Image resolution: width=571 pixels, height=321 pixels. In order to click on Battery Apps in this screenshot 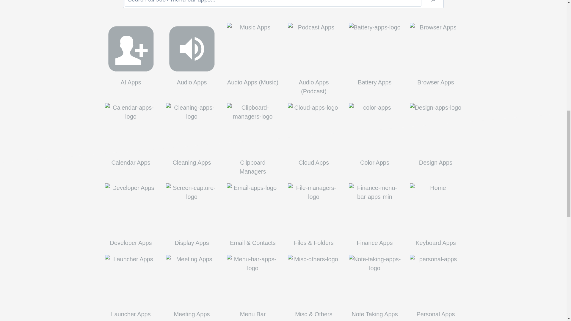, I will do `click(374, 82)`.